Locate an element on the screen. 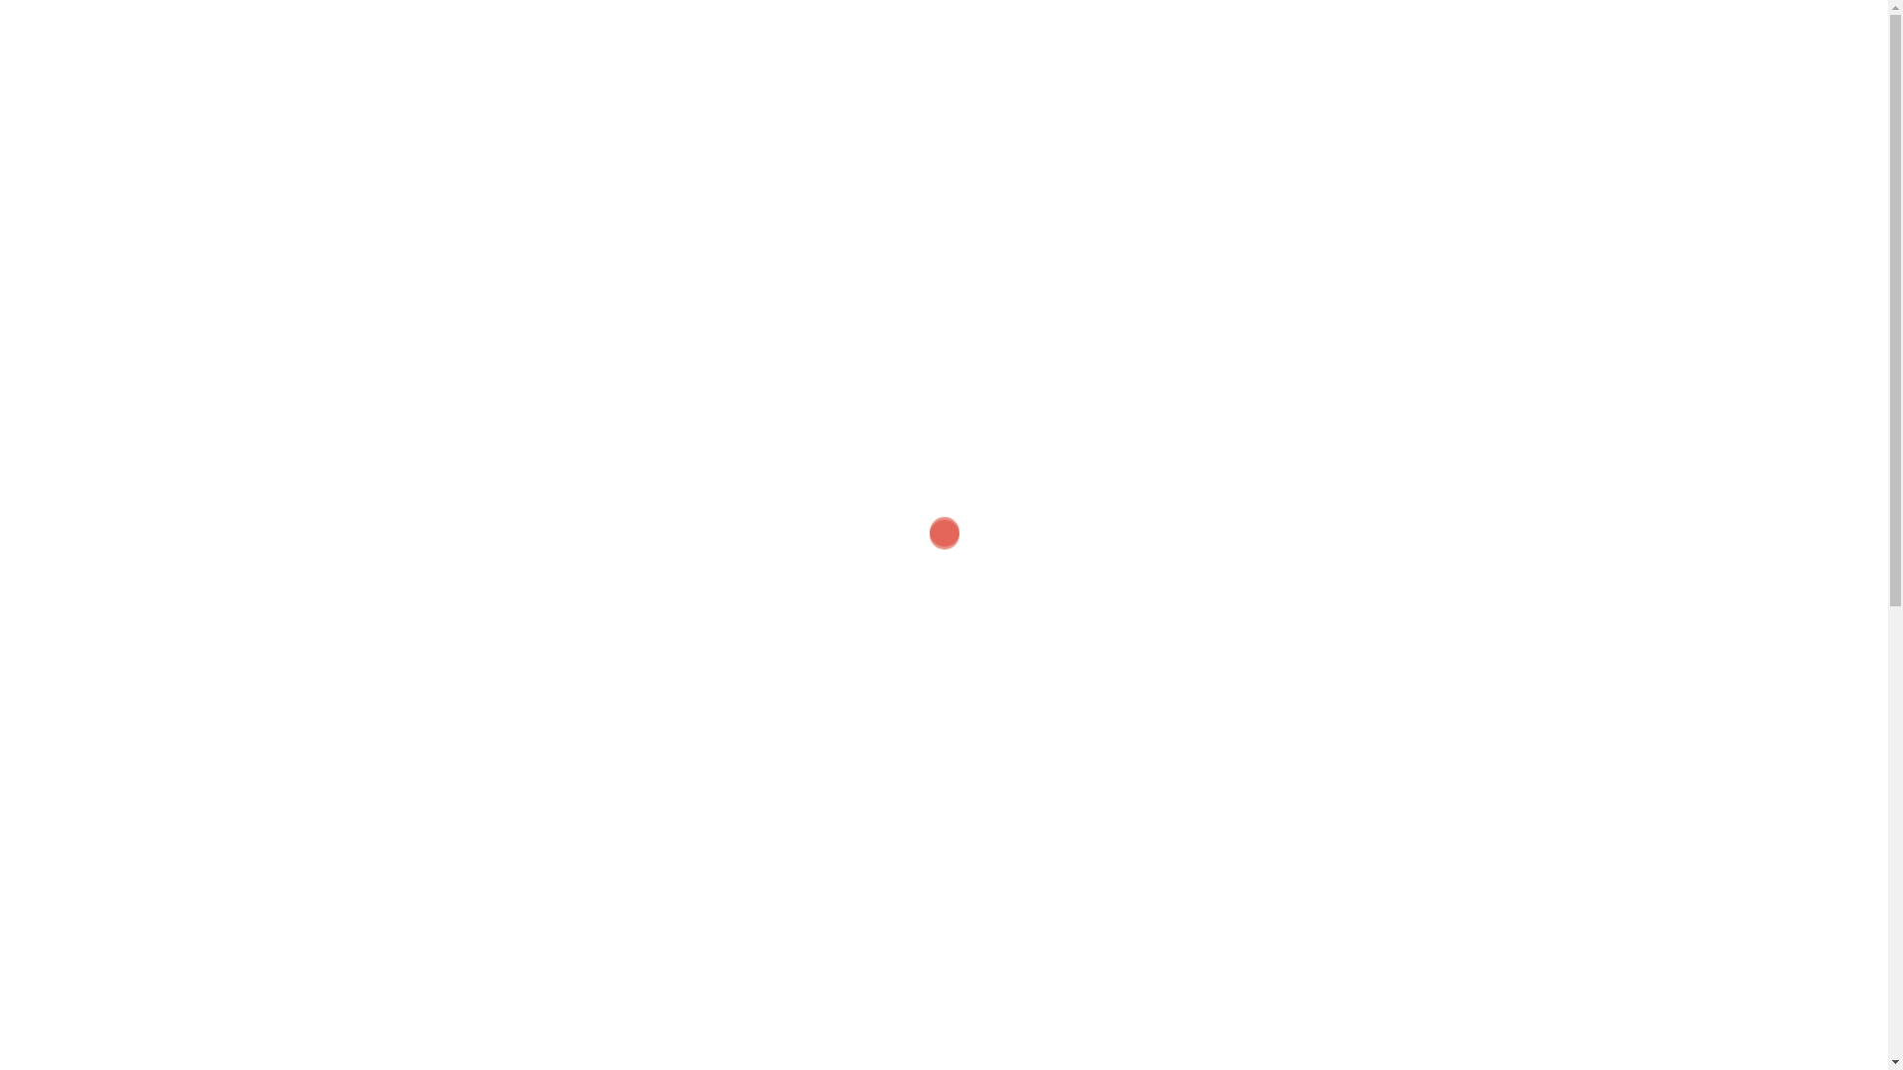 This screenshot has height=1070, width=1903. SoWal / Destin Surf Report is located at coordinates (1352, 270).